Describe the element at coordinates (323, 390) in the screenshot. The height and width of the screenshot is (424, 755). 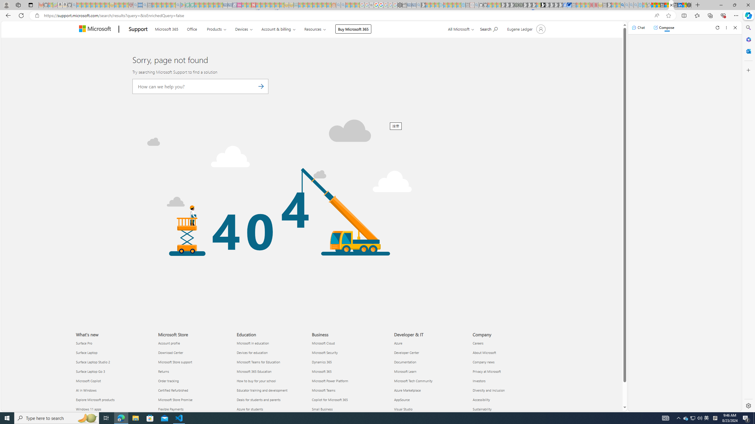
I see `Microsoft Teams Business` at that location.